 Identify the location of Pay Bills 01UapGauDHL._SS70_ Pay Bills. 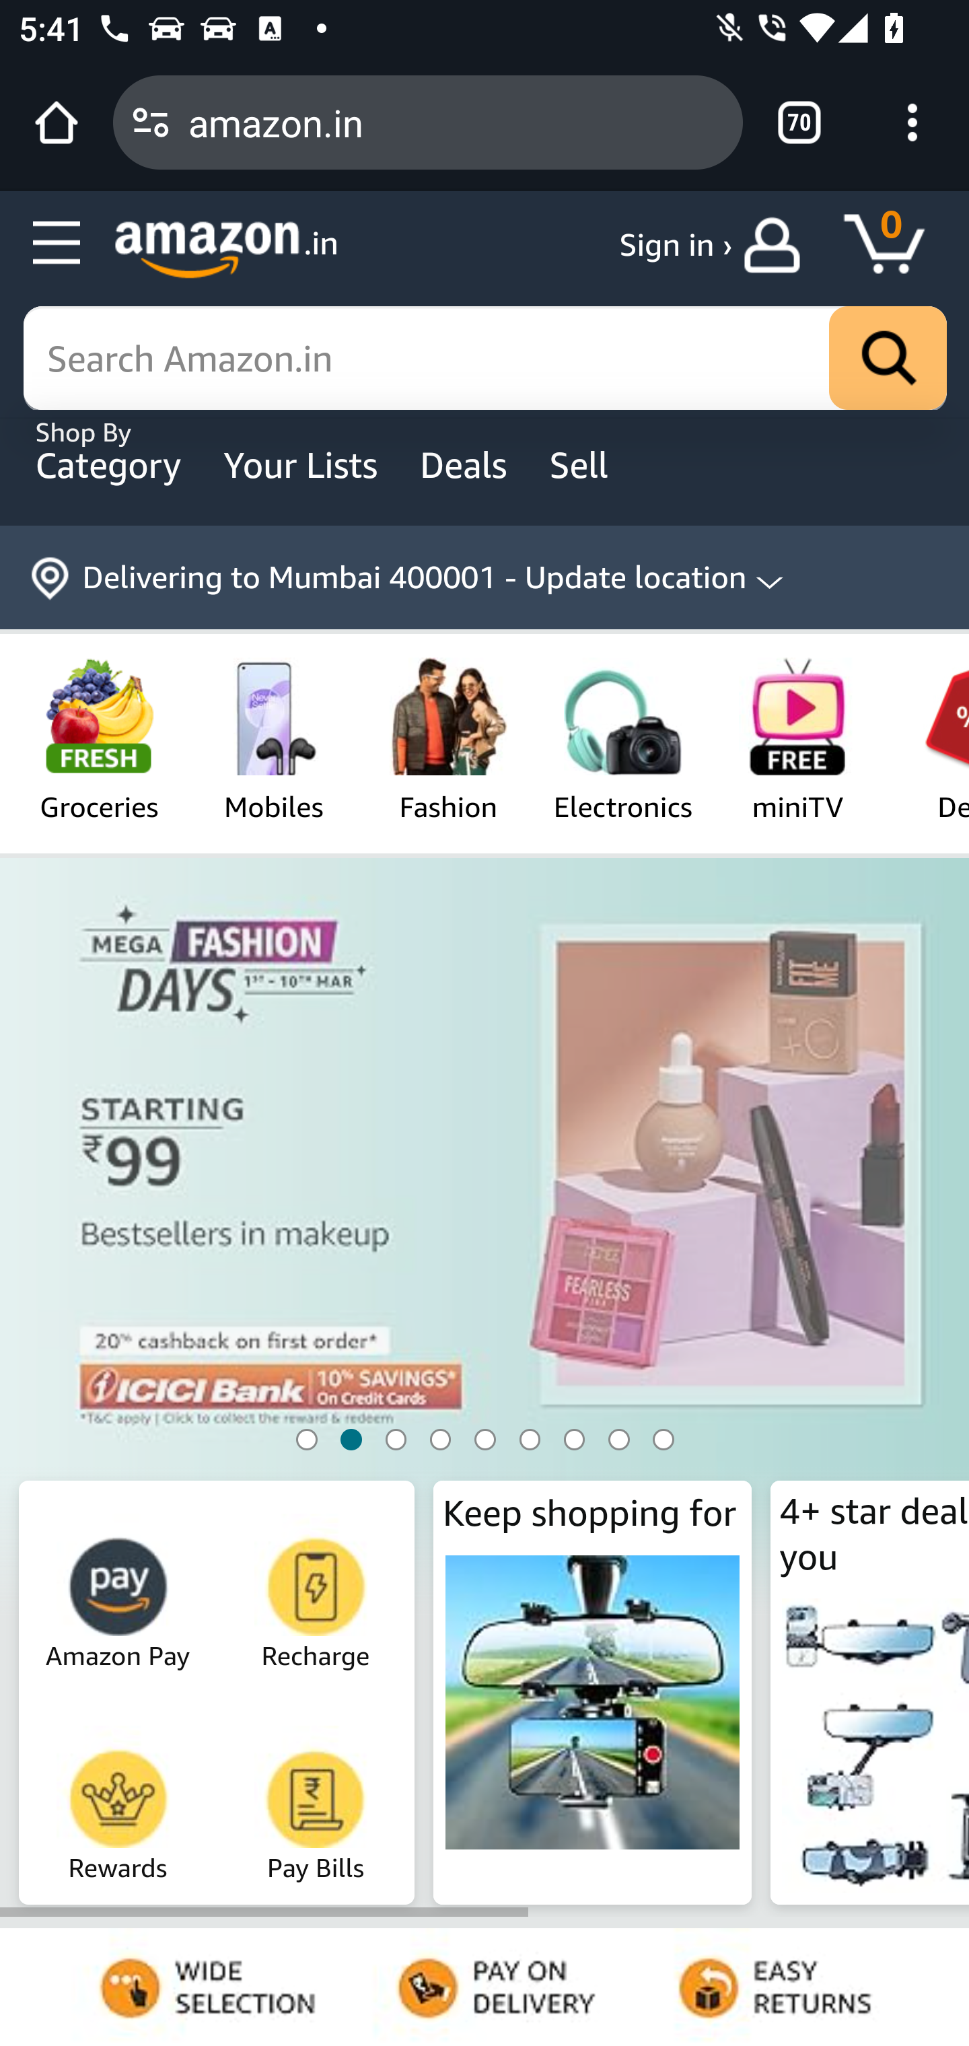
(316, 1796).